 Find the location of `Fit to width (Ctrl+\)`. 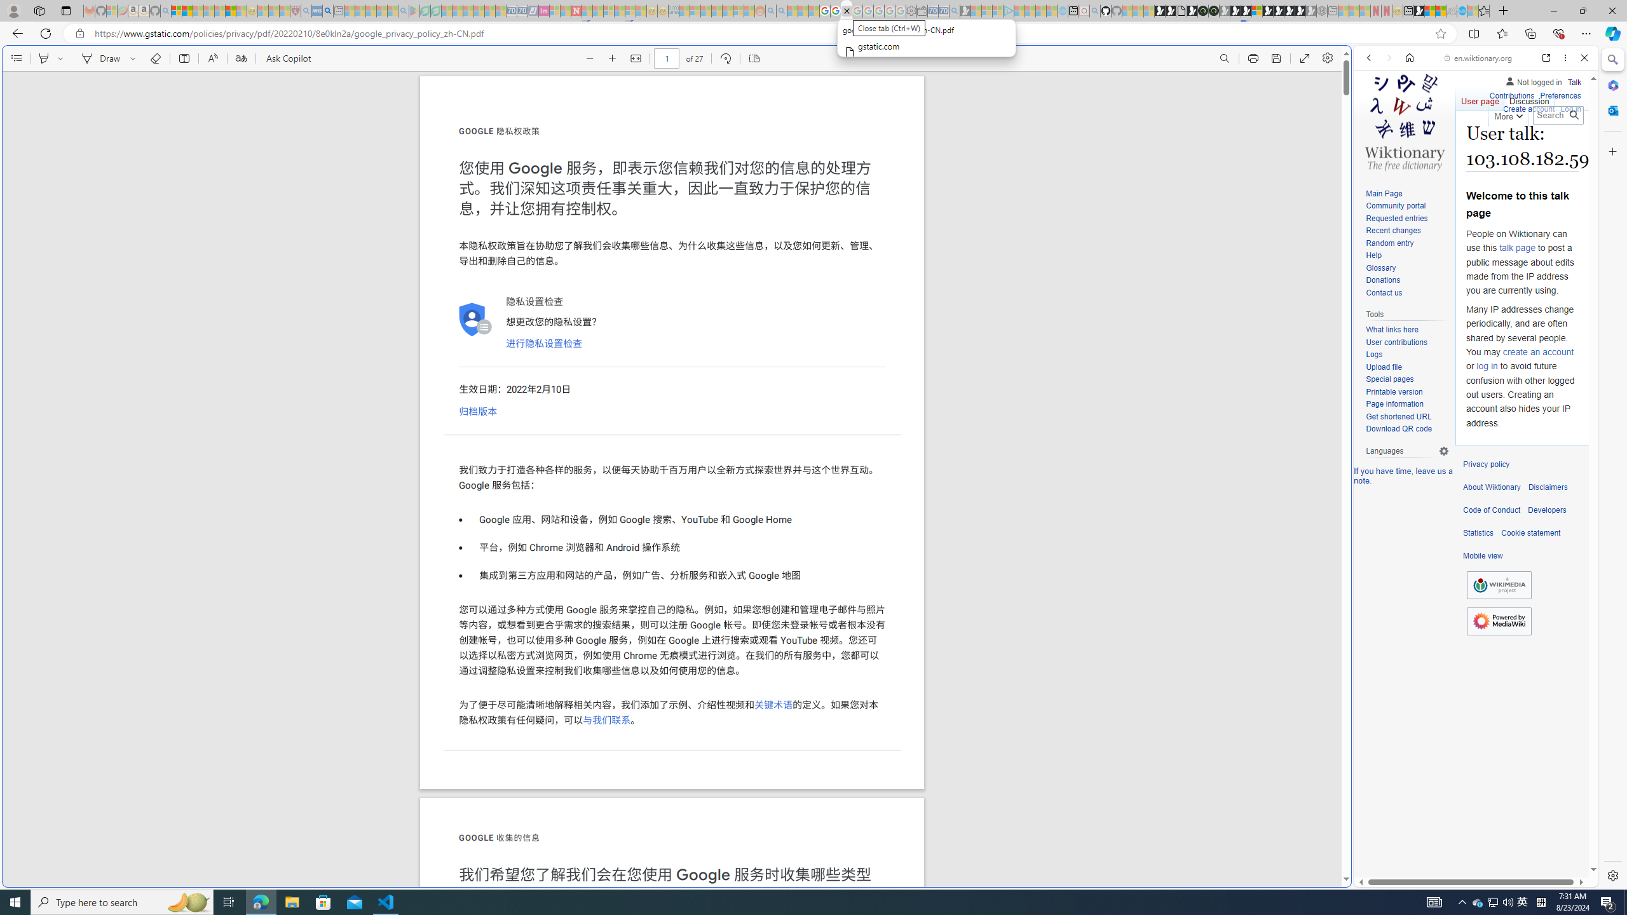

Fit to width (Ctrl+\) is located at coordinates (636, 58).